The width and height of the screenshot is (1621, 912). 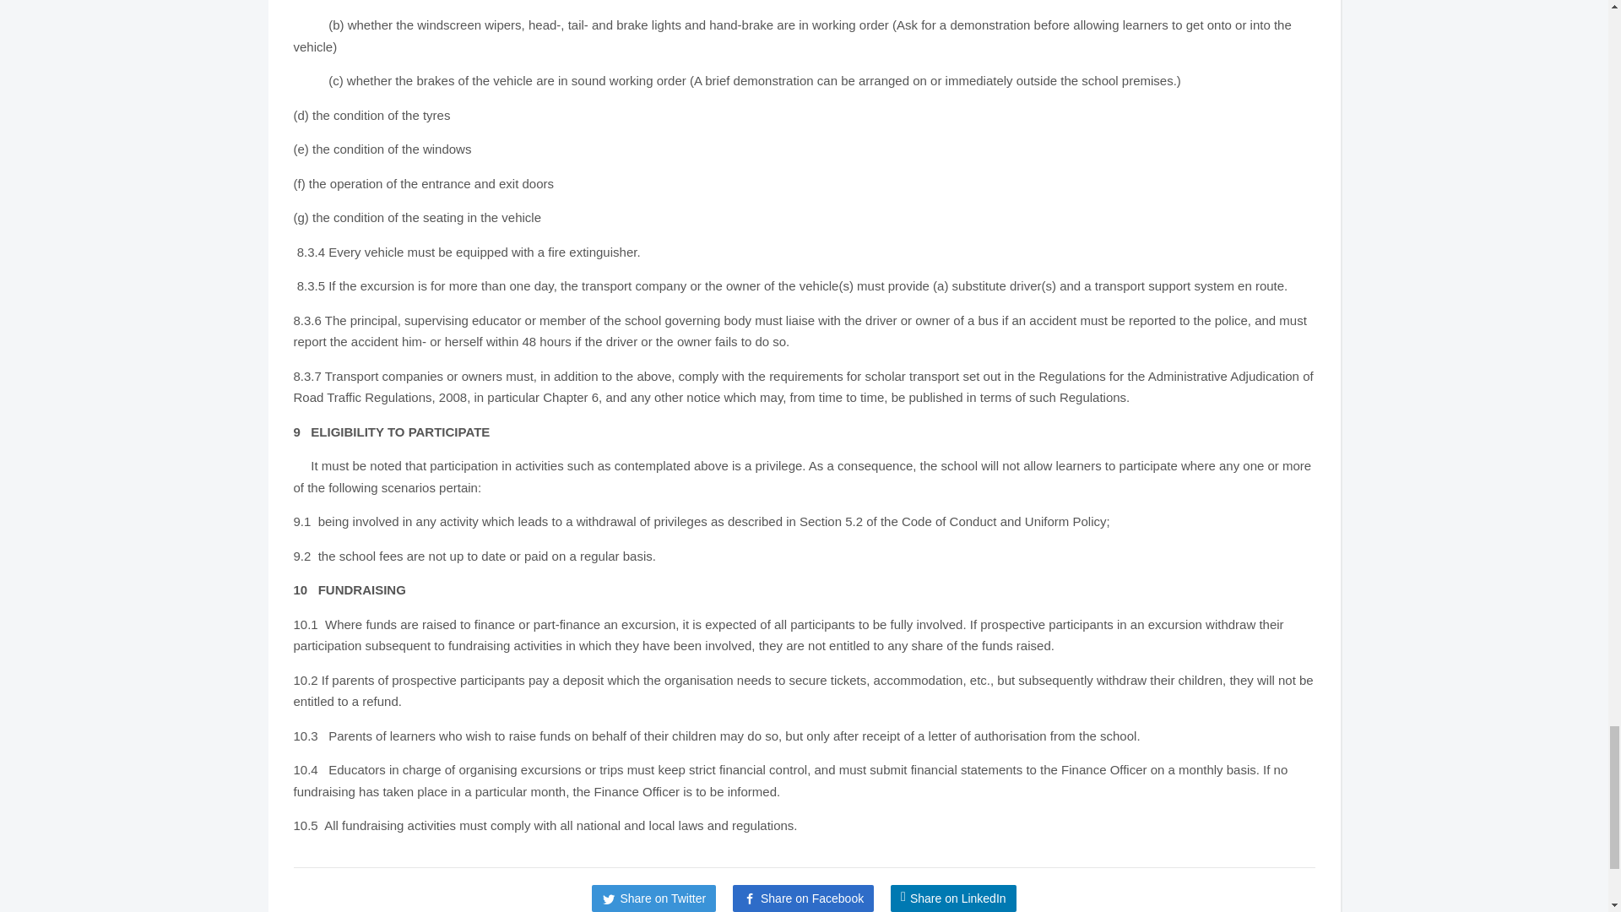 What do you see at coordinates (802, 898) in the screenshot?
I see `Share this on Facebook` at bounding box center [802, 898].